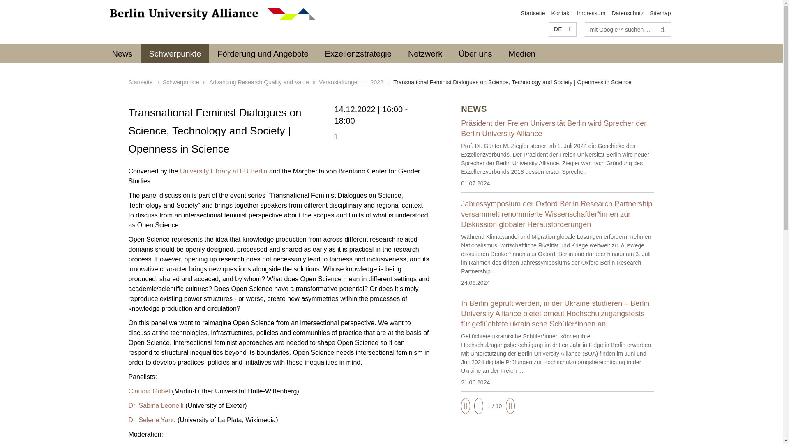 The image size is (789, 444). What do you see at coordinates (628, 13) in the screenshot?
I see `Hinweise zum Datenschutz` at bounding box center [628, 13].